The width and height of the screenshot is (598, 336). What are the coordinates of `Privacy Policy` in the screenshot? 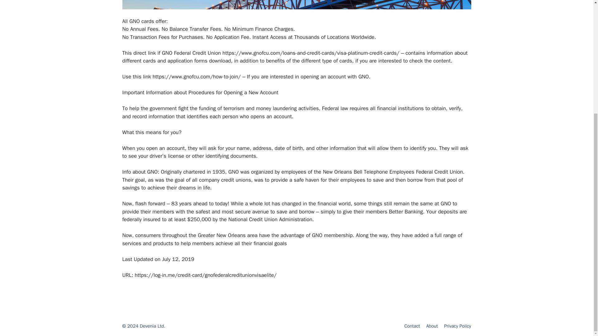 It's located at (458, 326).